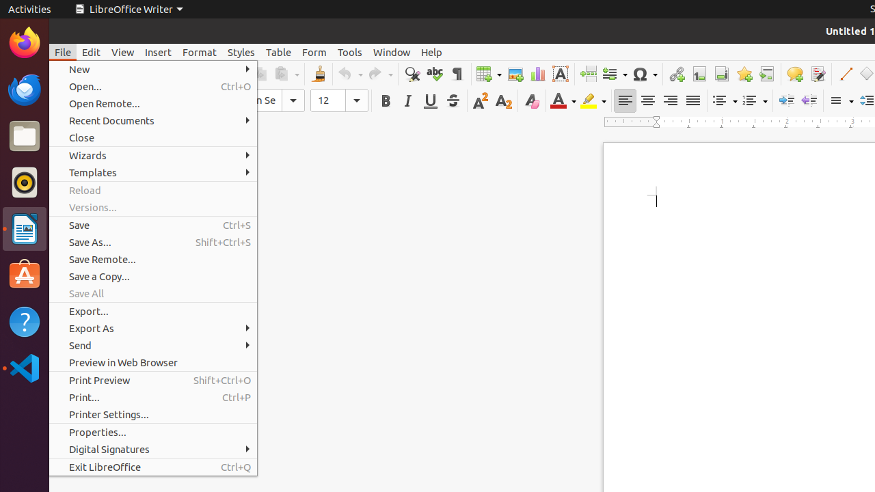 The image size is (875, 492). What do you see at coordinates (350, 74) in the screenshot?
I see `Undo` at bounding box center [350, 74].